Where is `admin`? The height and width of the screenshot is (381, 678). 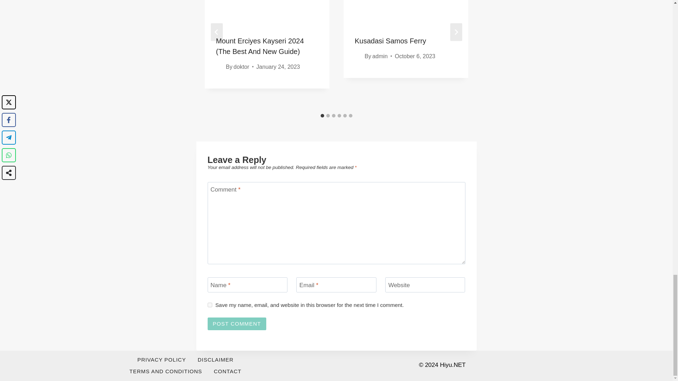 admin is located at coordinates (380, 56).